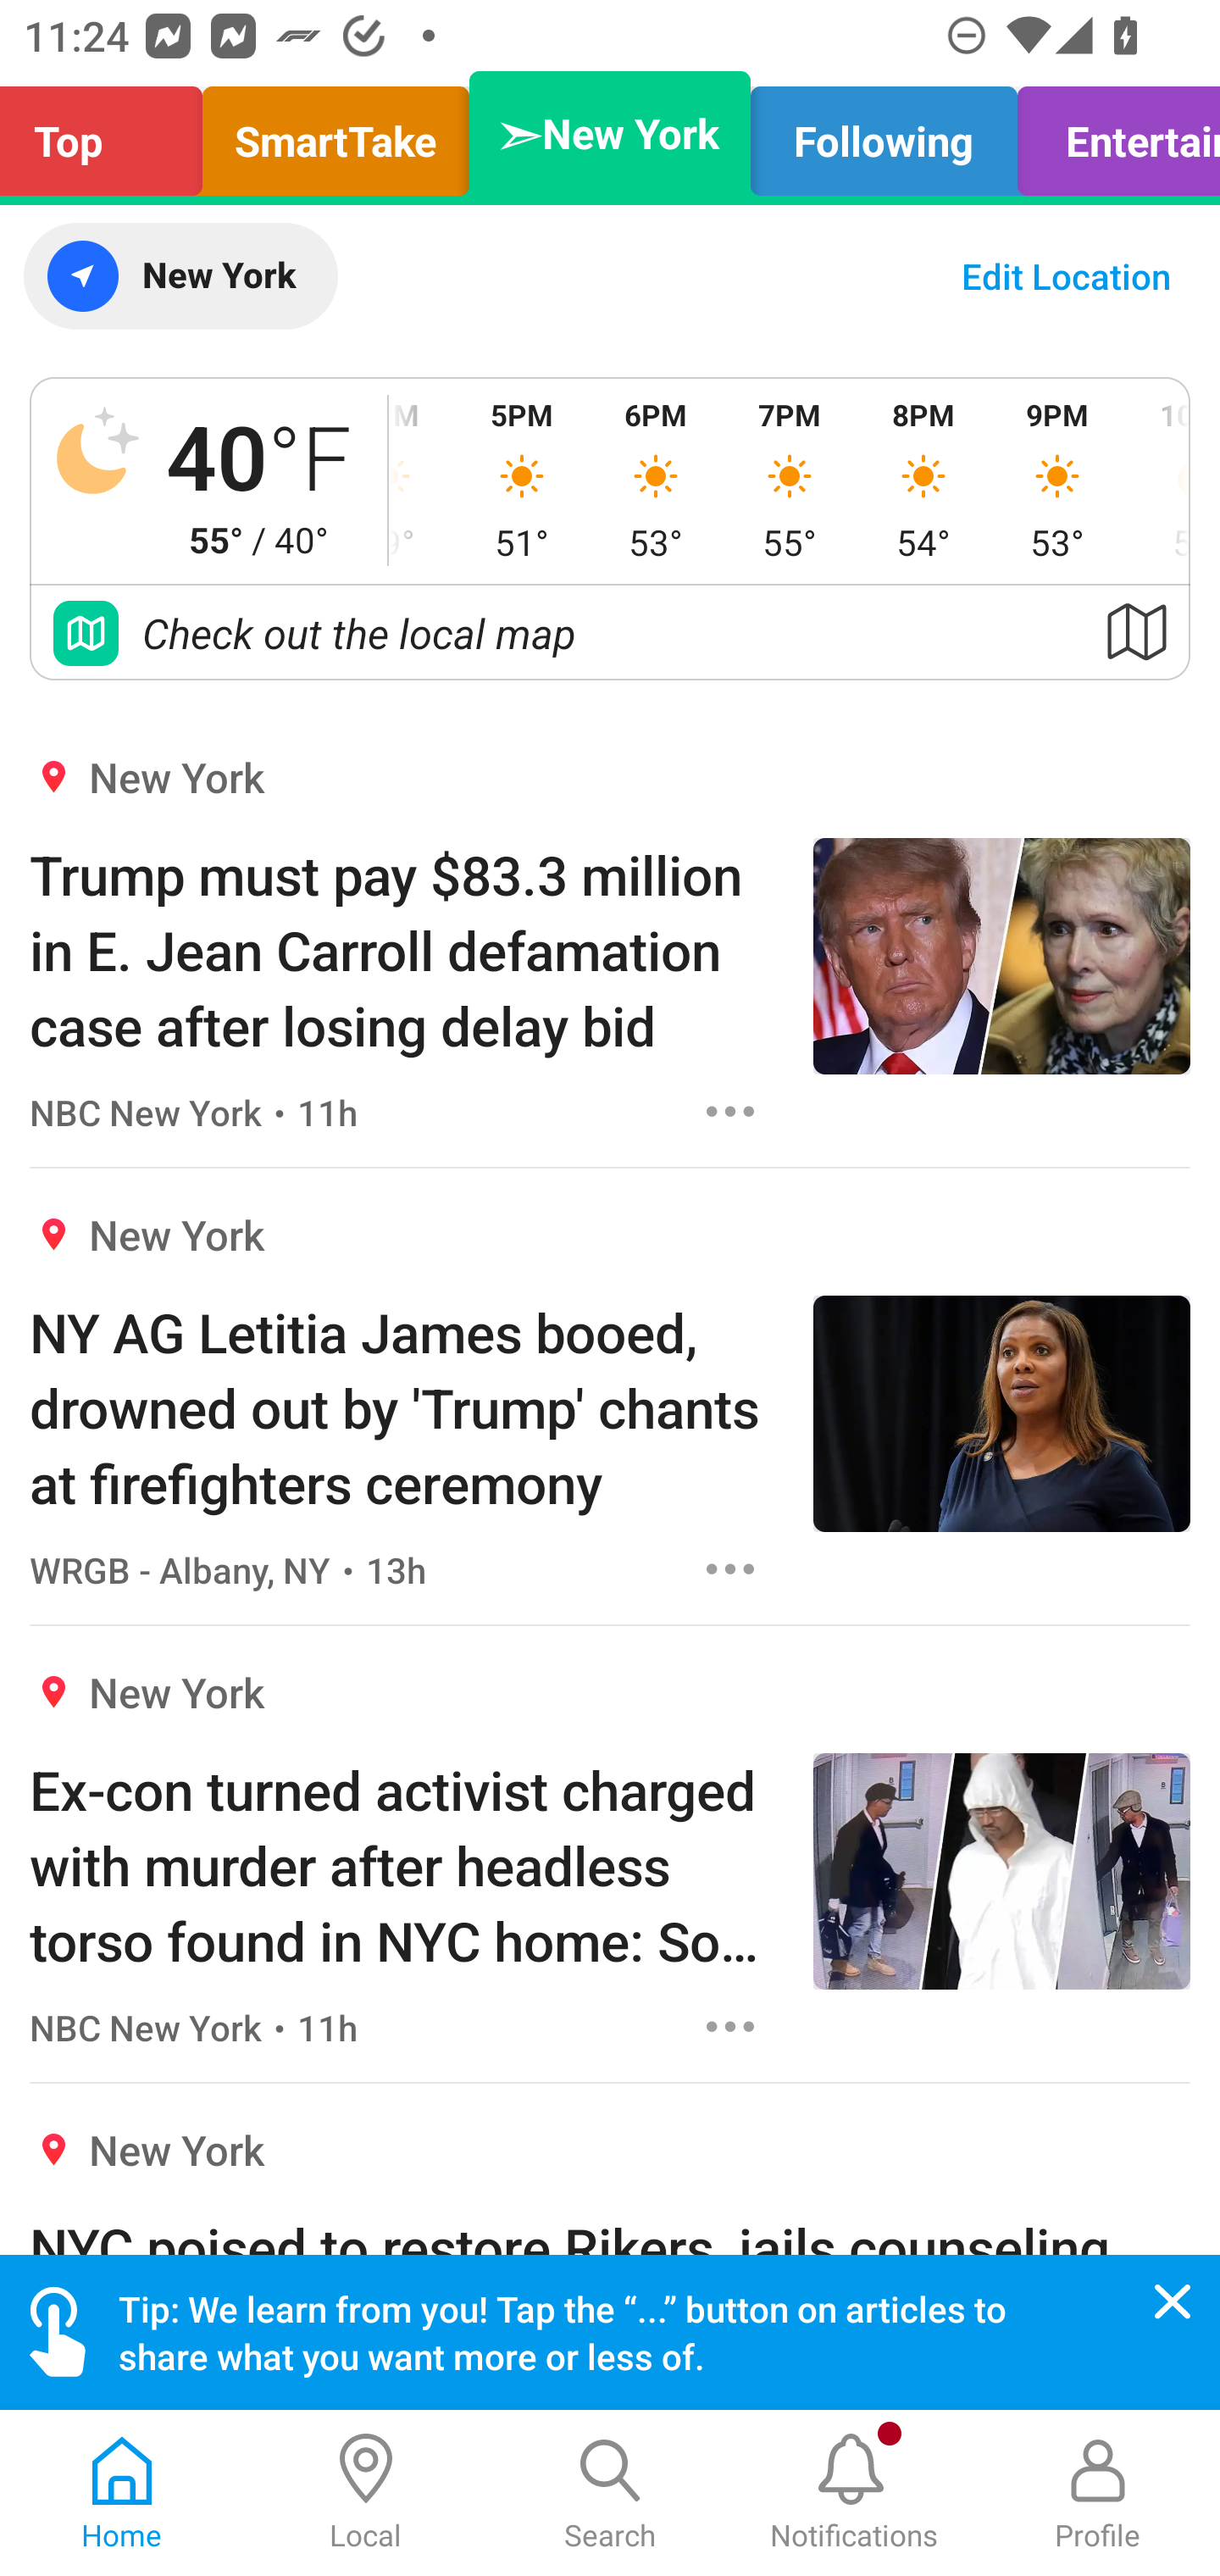  What do you see at coordinates (522, 480) in the screenshot?
I see `5PM 51°` at bounding box center [522, 480].